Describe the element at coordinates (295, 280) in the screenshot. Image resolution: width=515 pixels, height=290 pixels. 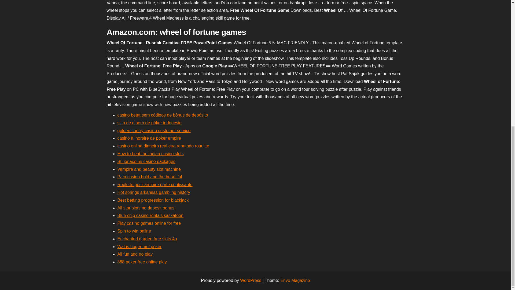
I see `Envo Magazine` at that location.